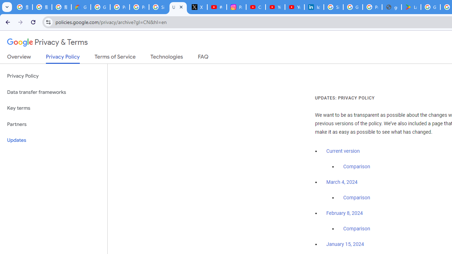  Describe the element at coordinates (411, 7) in the screenshot. I see `Last Shelter: Survival - Apps on Google Play` at that location.